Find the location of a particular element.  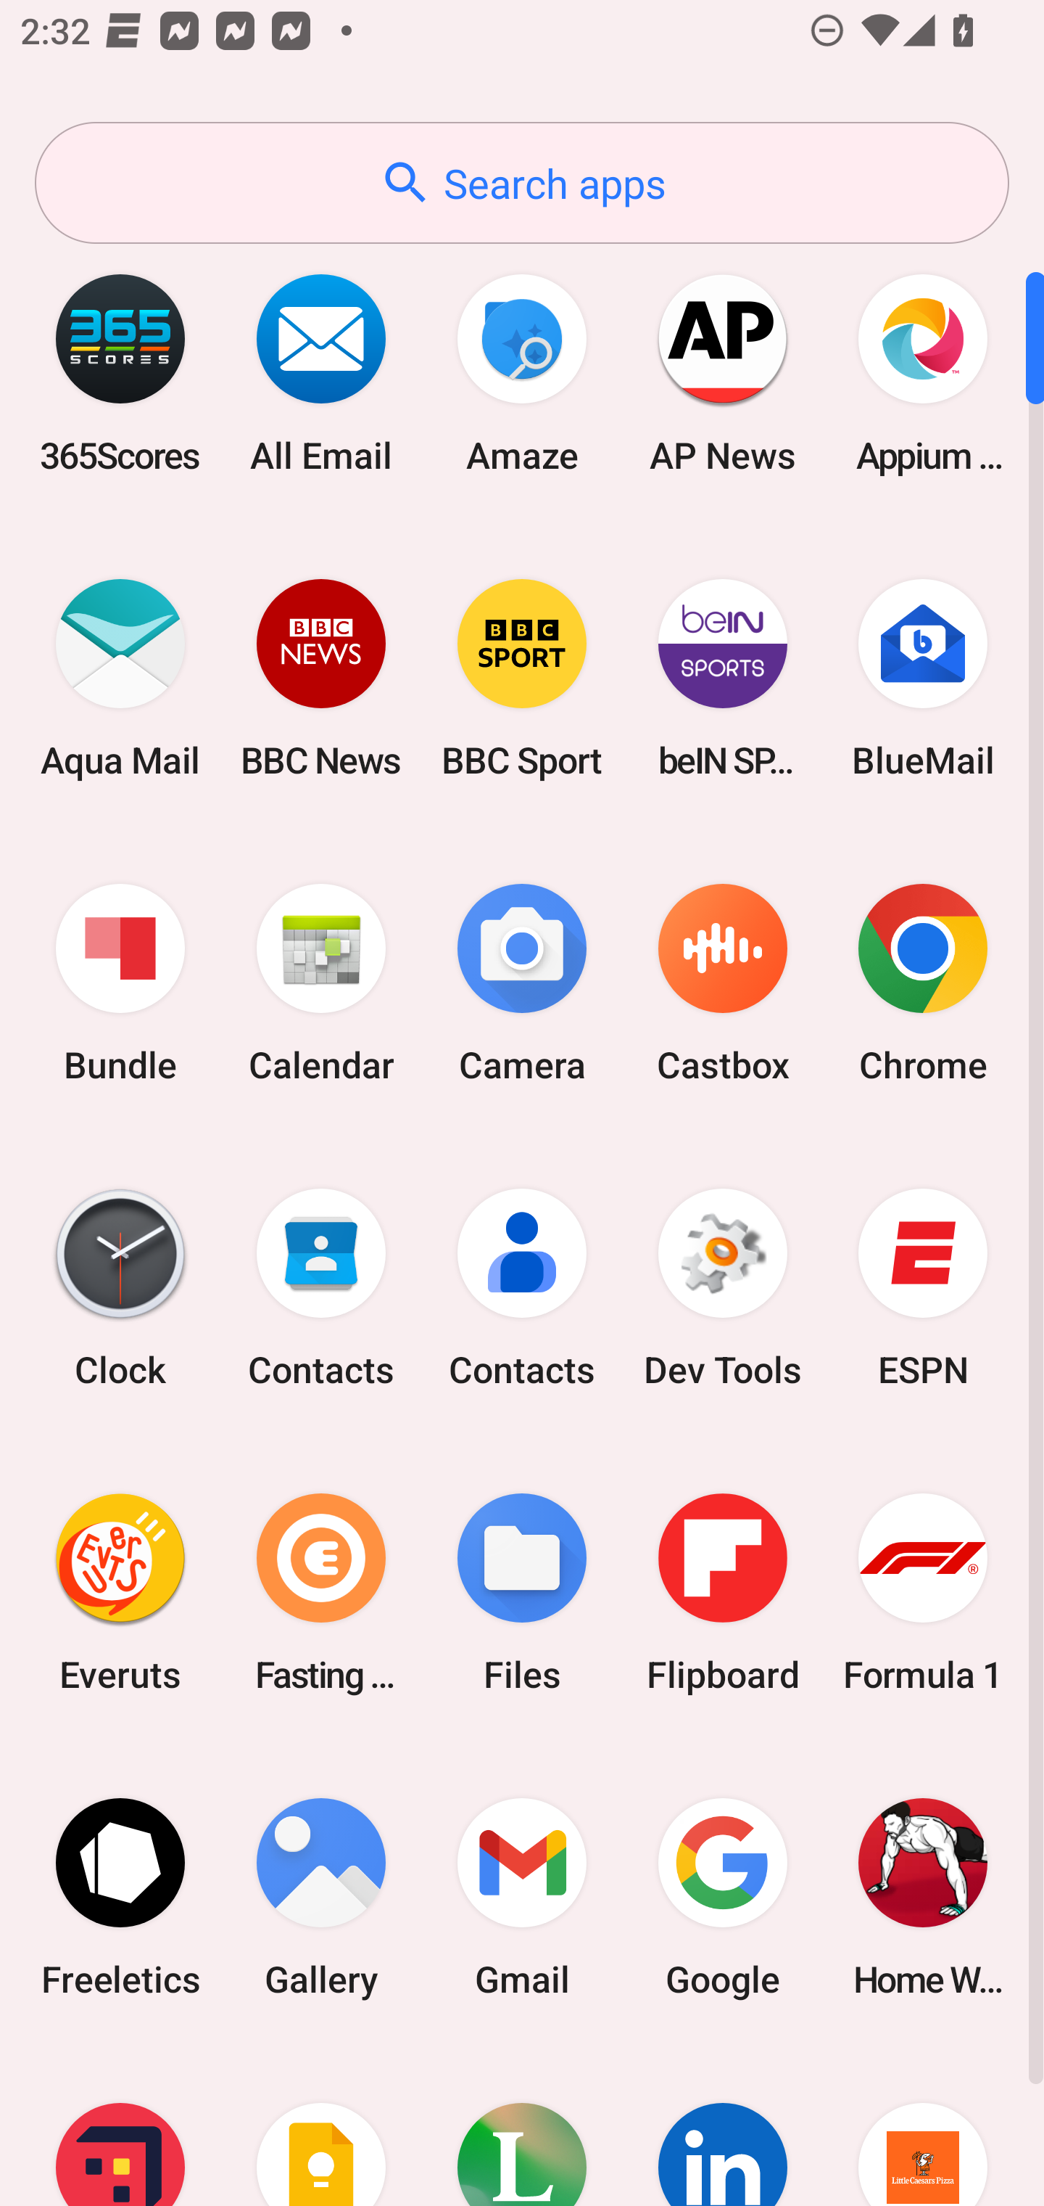

  Search apps is located at coordinates (522, 183).